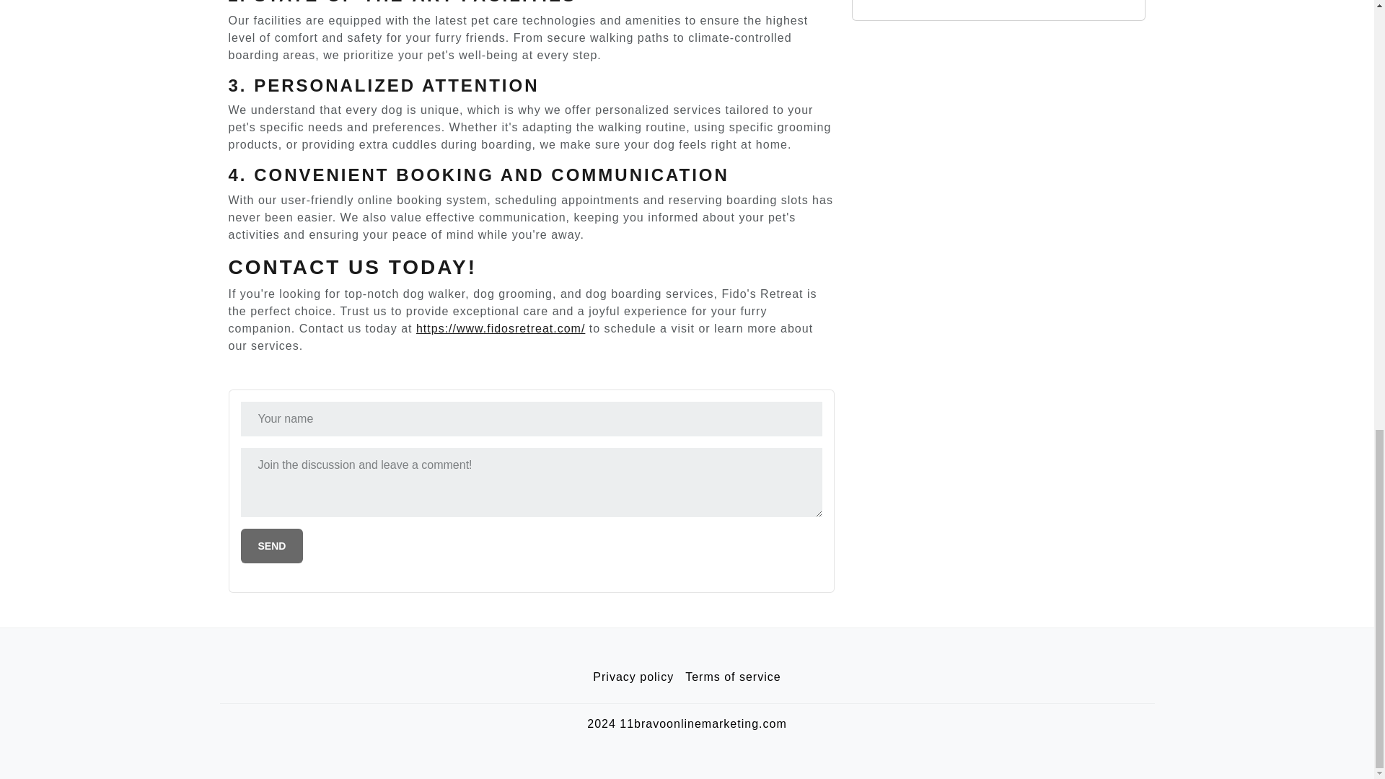 The height and width of the screenshot is (779, 1385). What do you see at coordinates (733, 677) in the screenshot?
I see `Terms of service` at bounding box center [733, 677].